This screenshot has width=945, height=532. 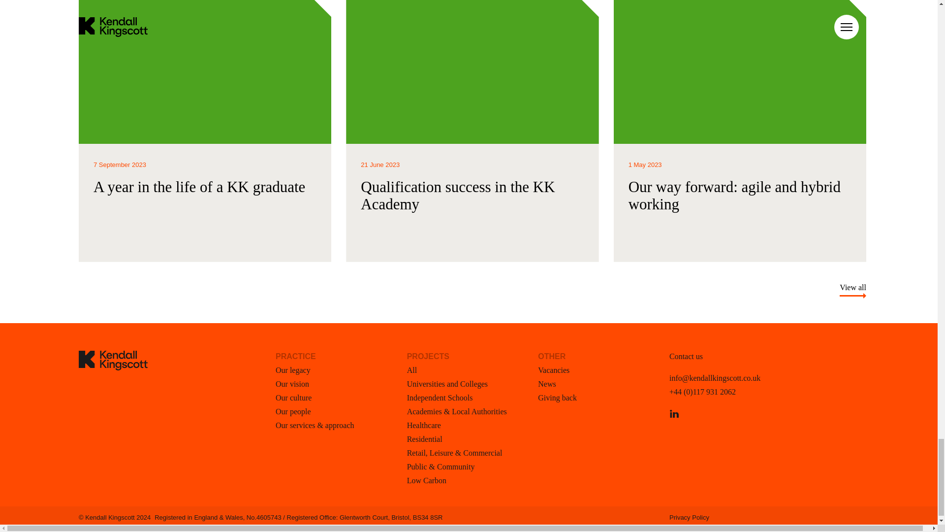 I want to click on Our people, so click(x=293, y=411).